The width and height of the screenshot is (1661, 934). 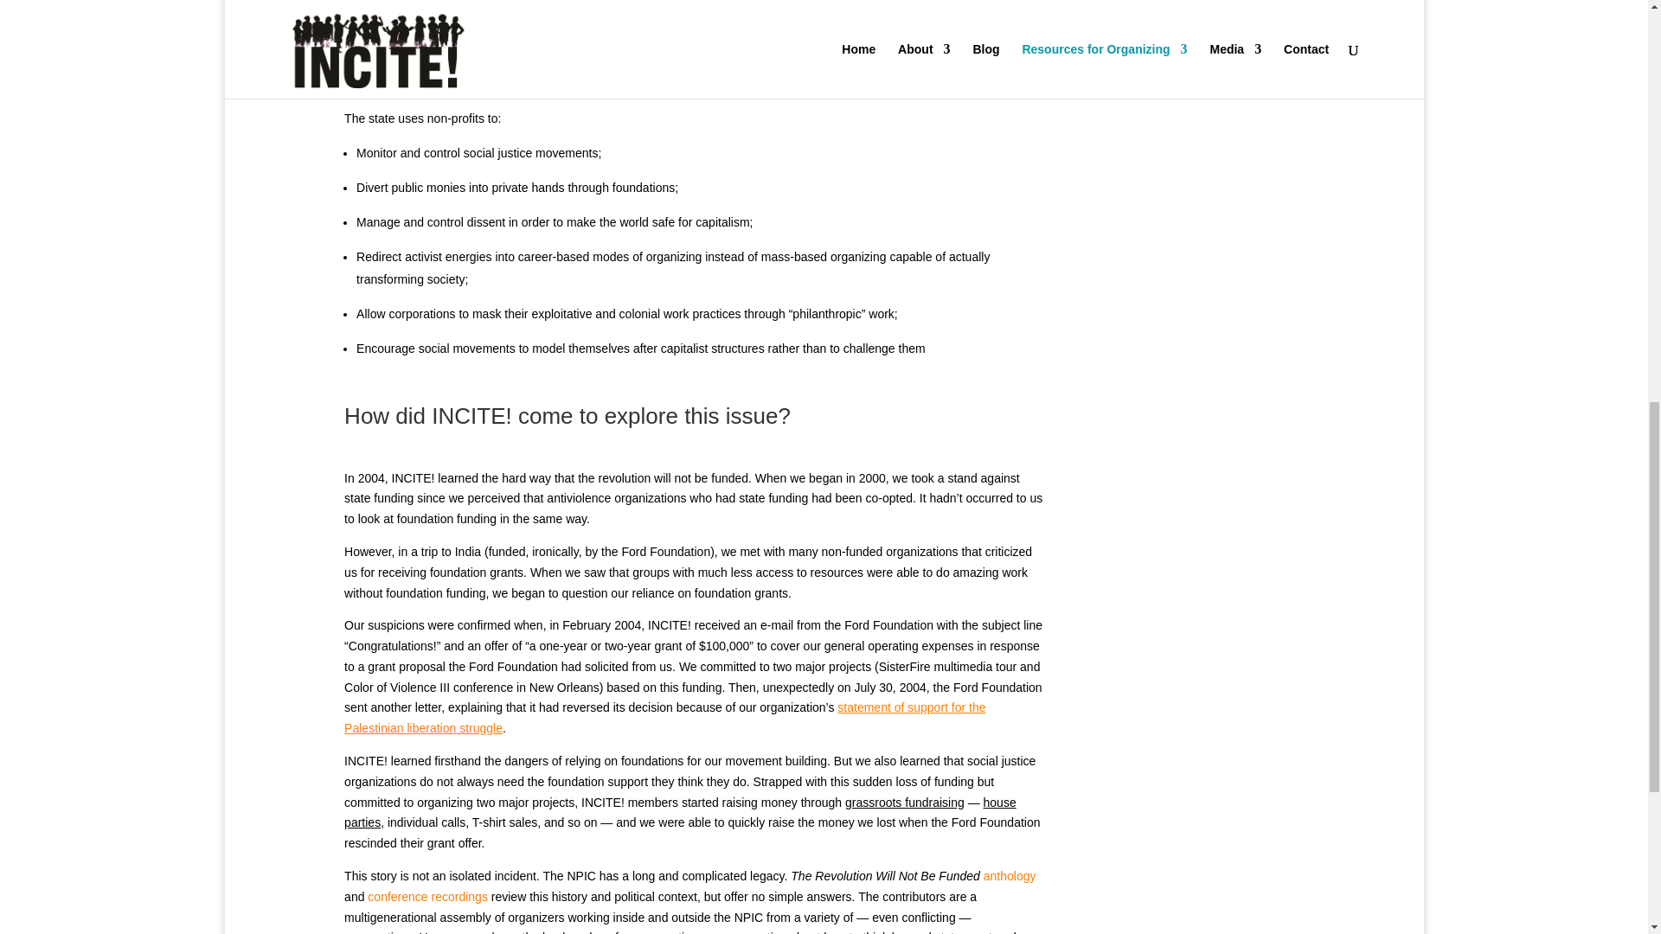 I want to click on statement of support for the Palestinian liberation struggle, so click(x=664, y=718).